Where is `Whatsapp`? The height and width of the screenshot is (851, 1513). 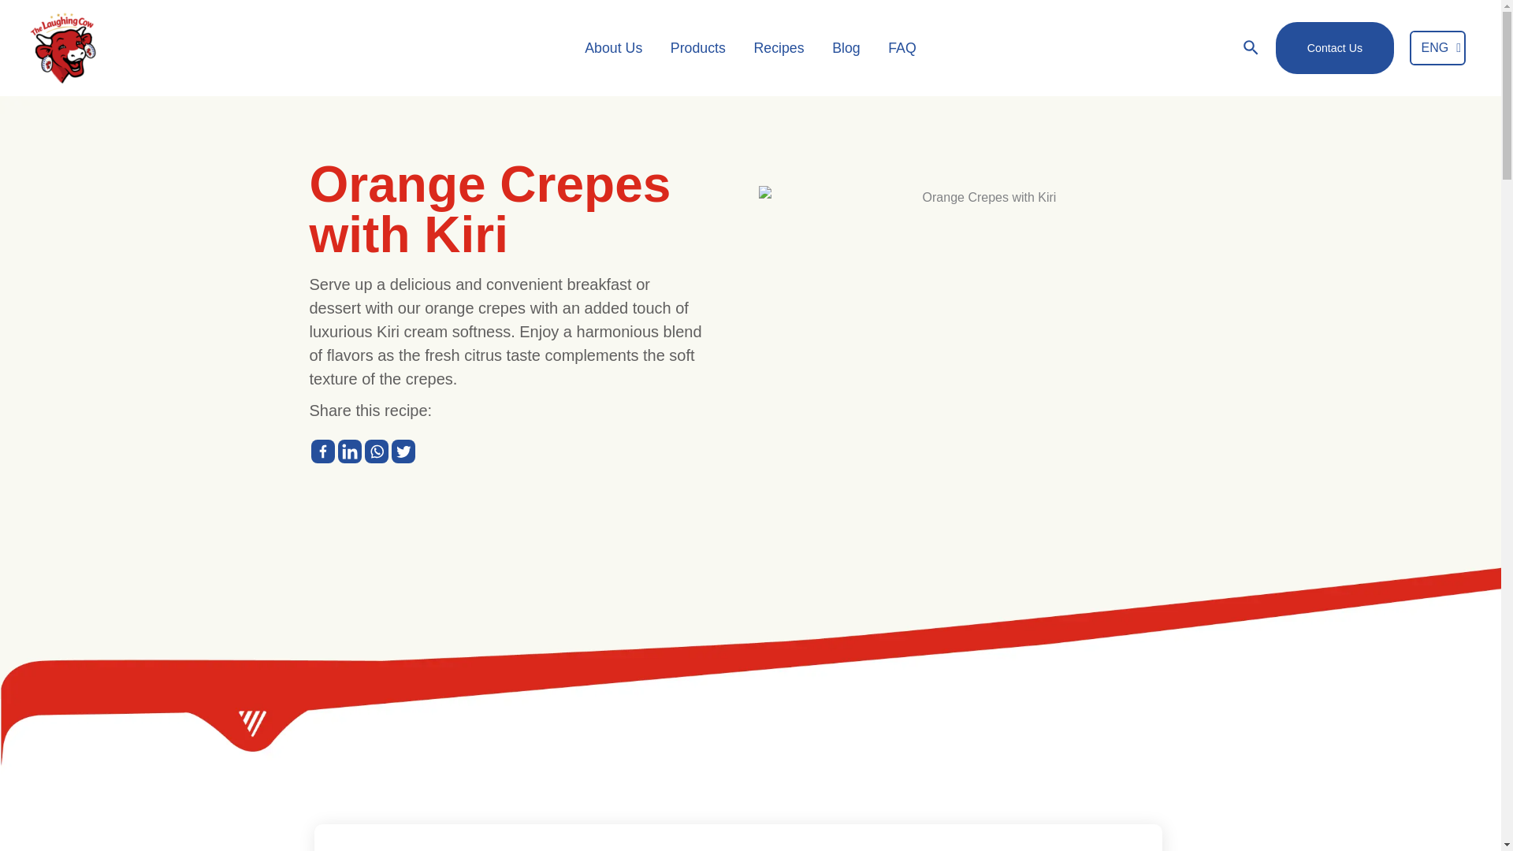 Whatsapp is located at coordinates (375, 451).